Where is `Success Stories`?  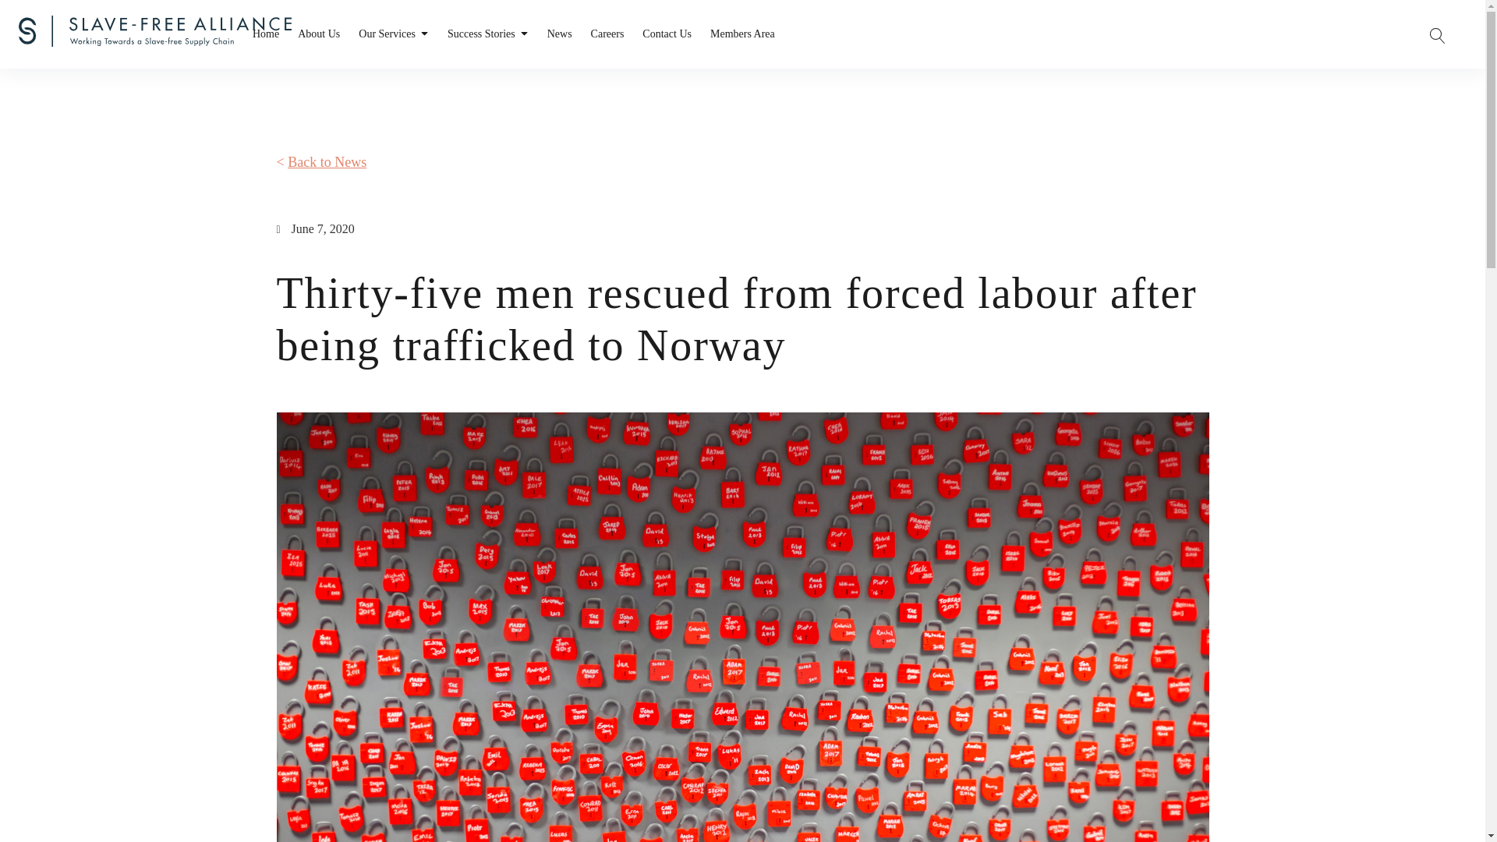
Success Stories is located at coordinates (488, 34).